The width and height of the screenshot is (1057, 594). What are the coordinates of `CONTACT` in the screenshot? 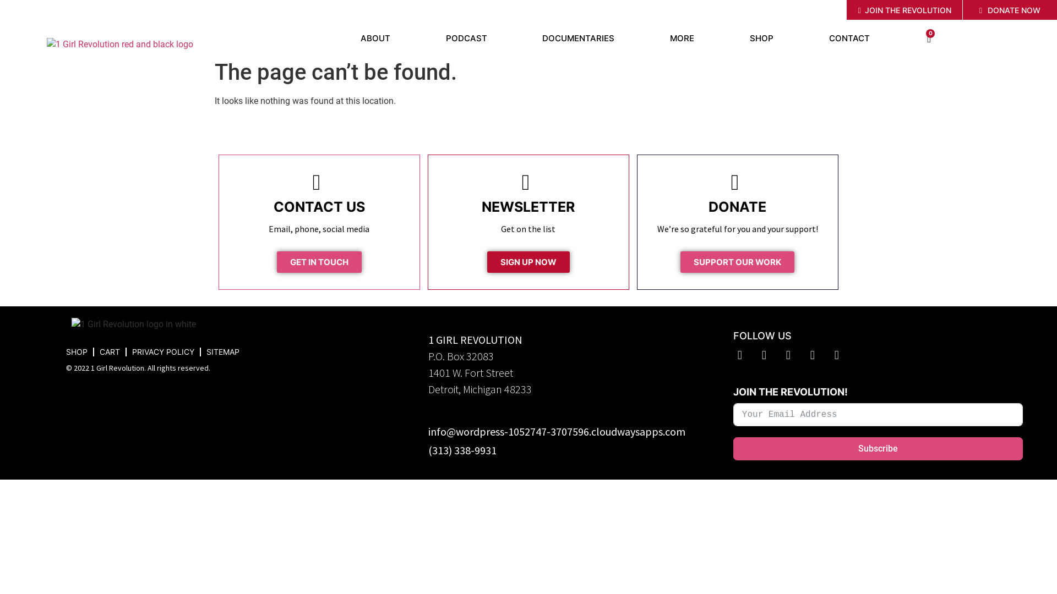 It's located at (850, 38).